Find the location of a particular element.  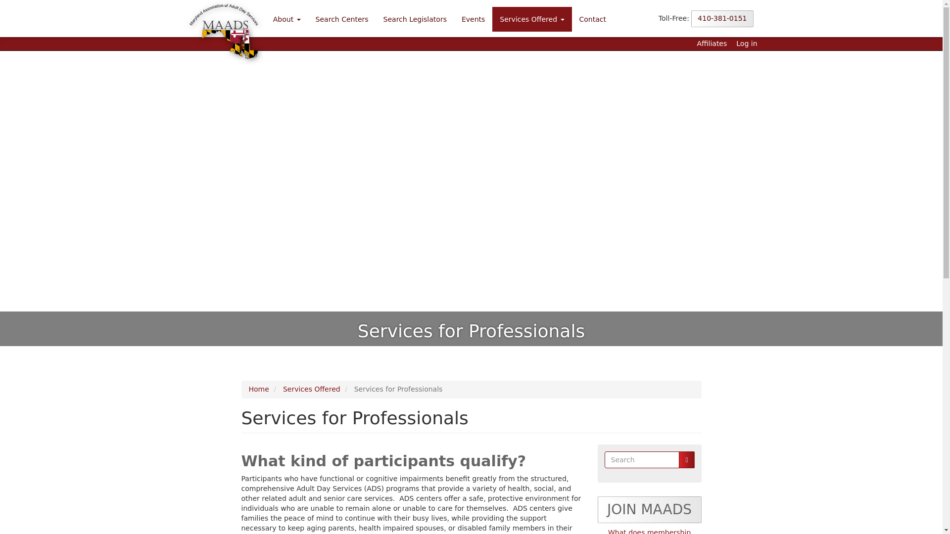

Search Legislators is located at coordinates (415, 19).